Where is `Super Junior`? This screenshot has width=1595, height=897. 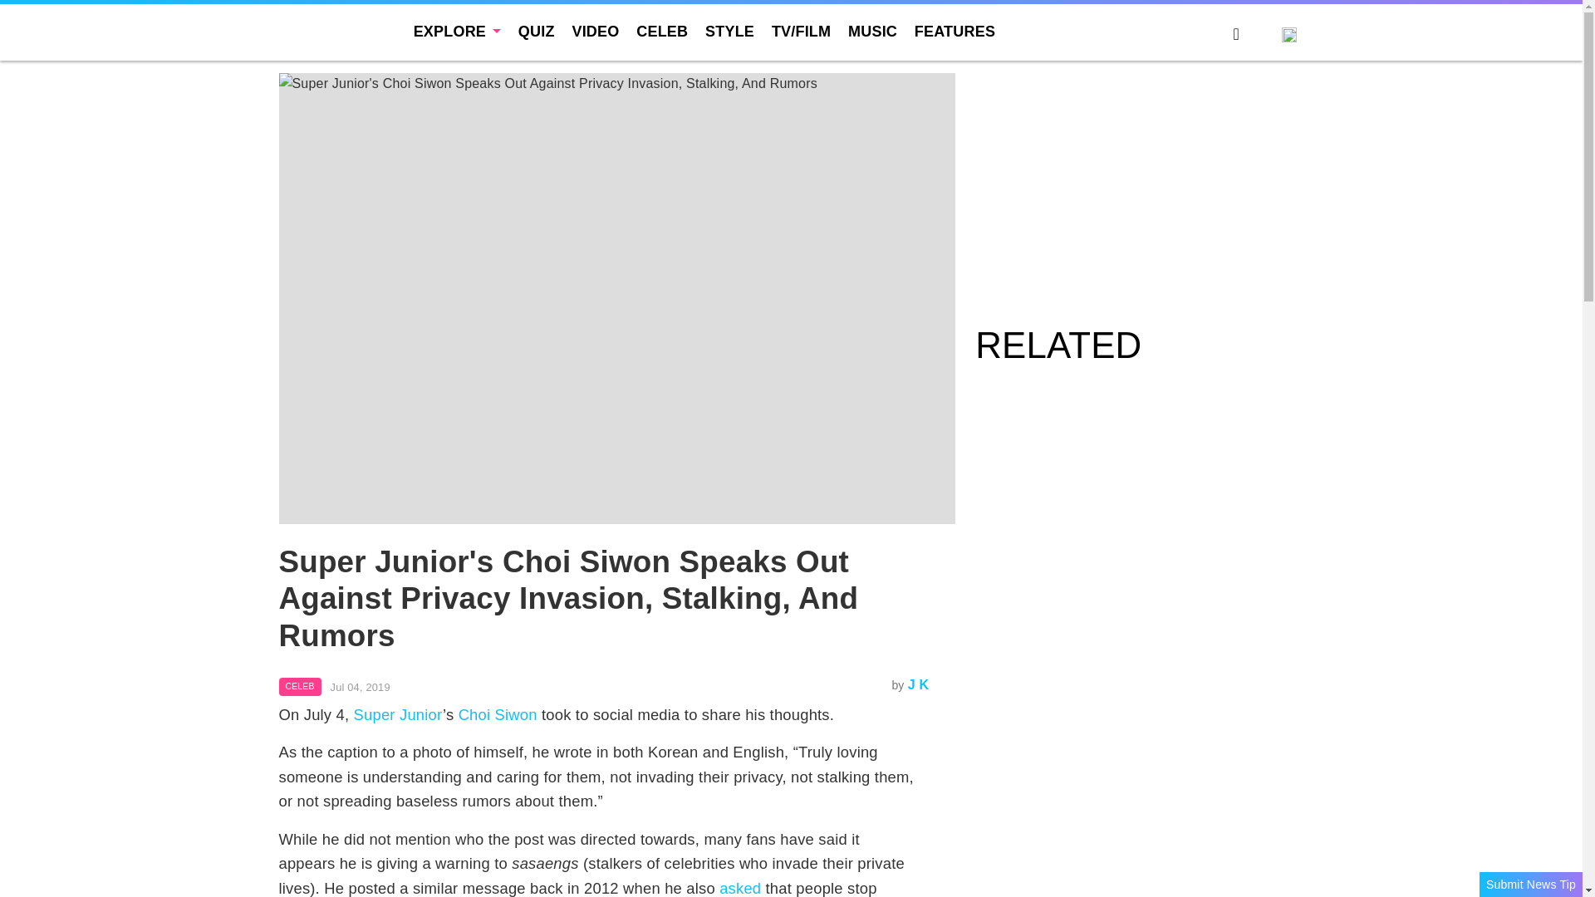 Super Junior is located at coordinates (399, 714).